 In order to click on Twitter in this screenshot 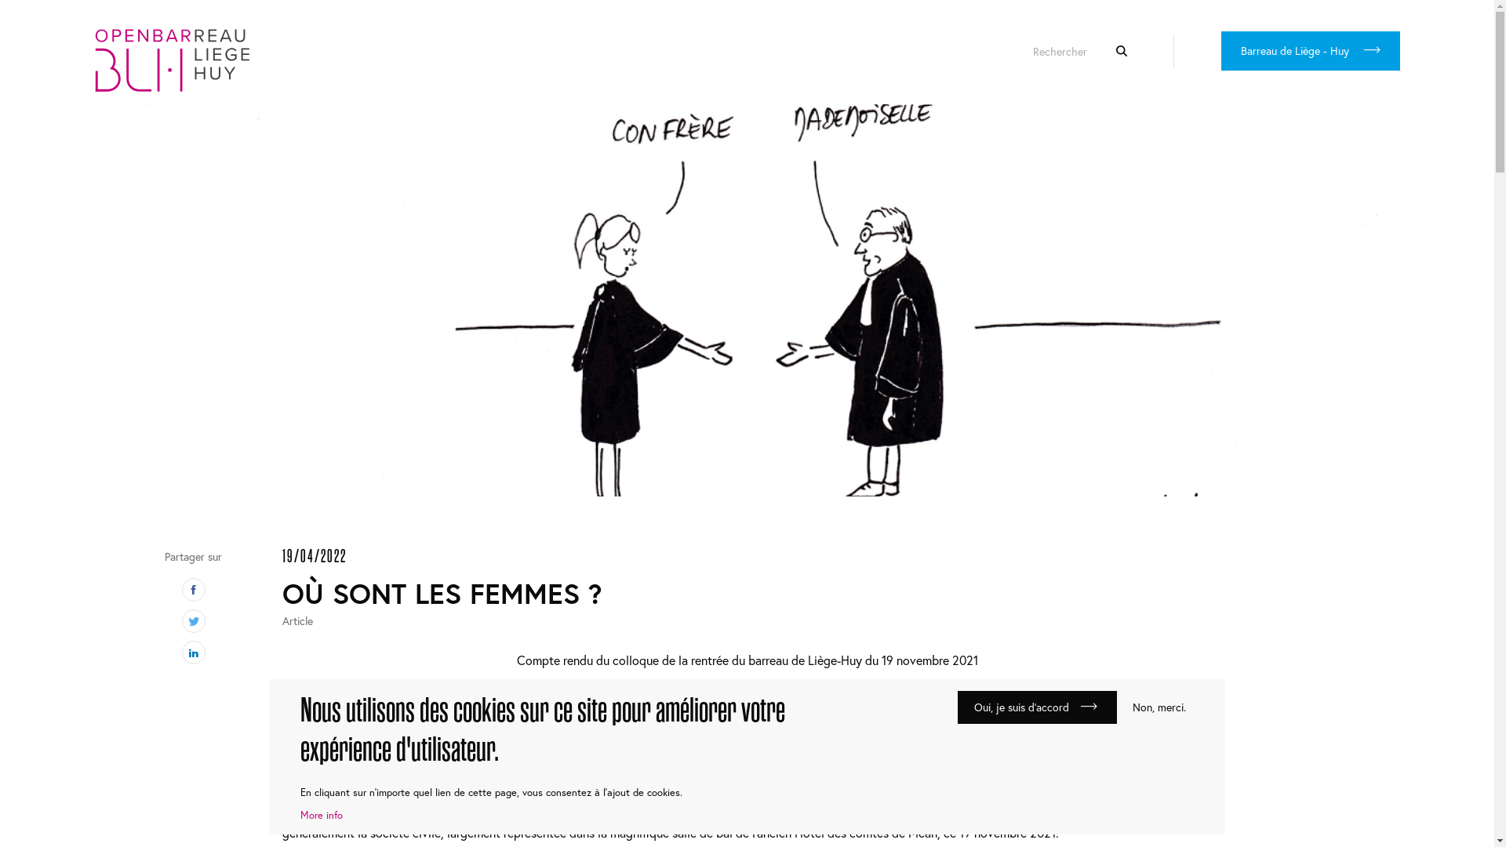, I will do `click(194, 621)`.